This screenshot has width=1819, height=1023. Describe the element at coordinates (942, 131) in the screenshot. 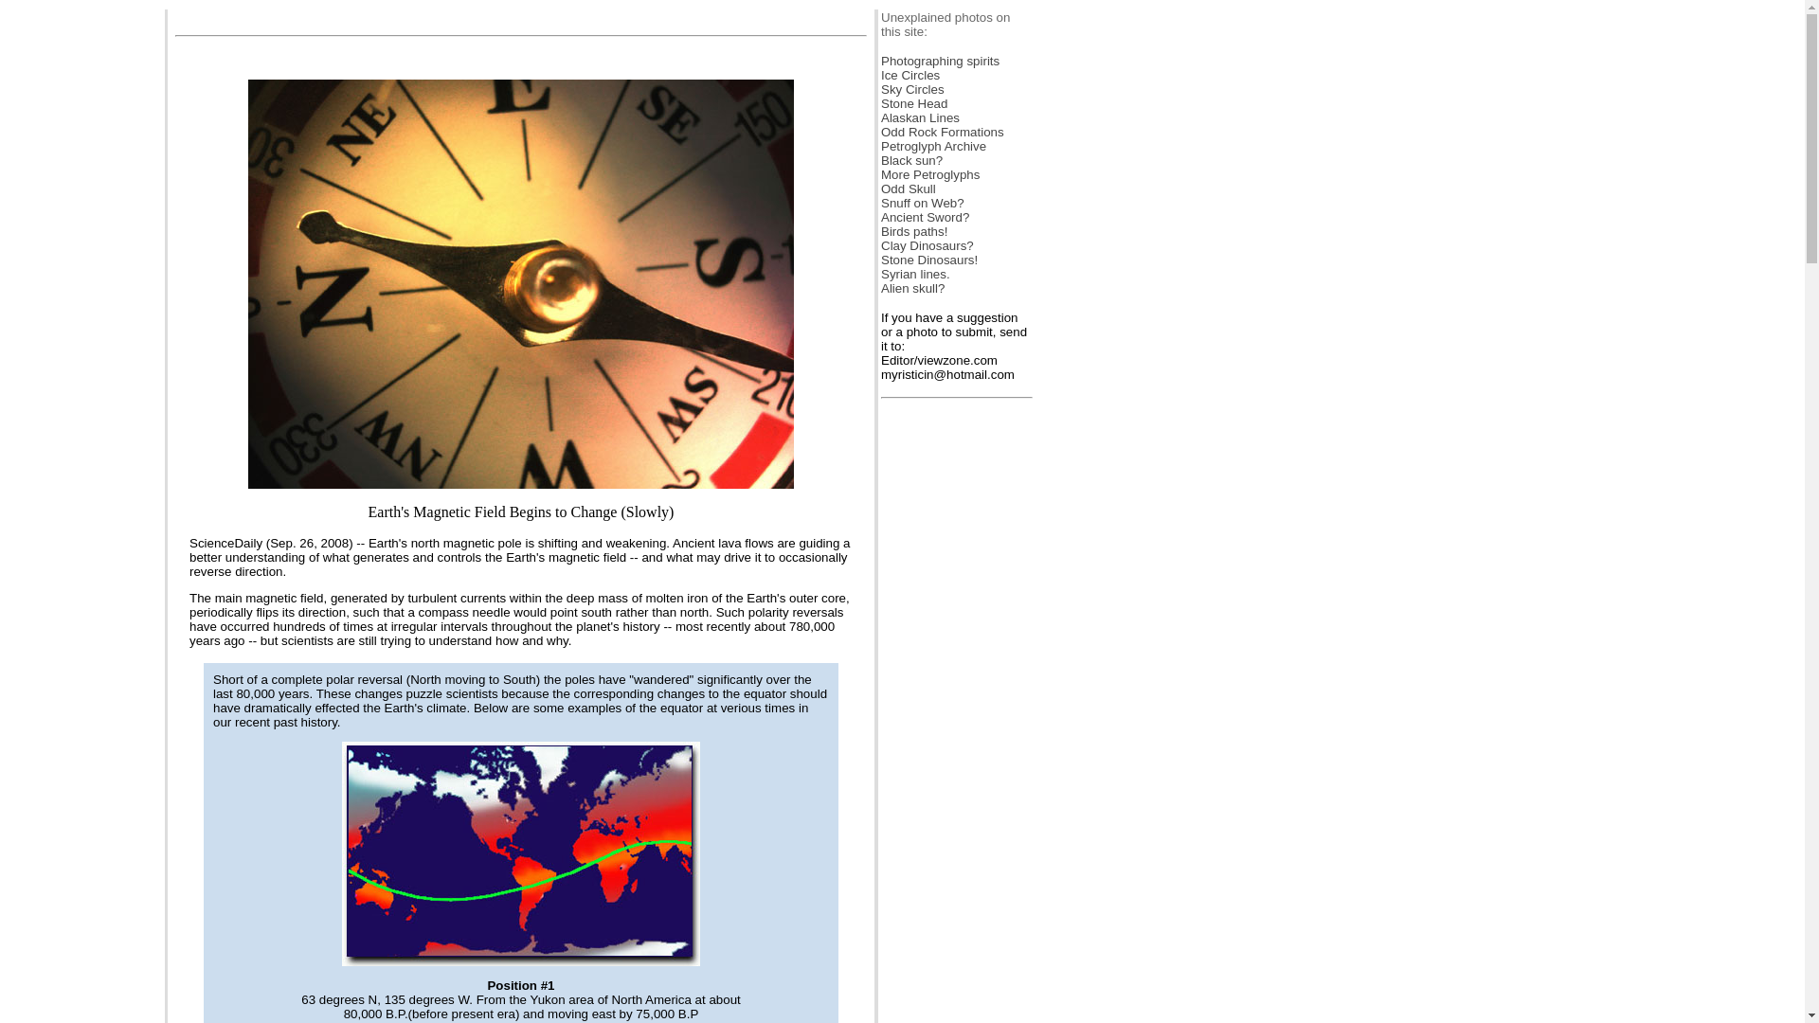

I see `Odd Rock Formations` at that location.